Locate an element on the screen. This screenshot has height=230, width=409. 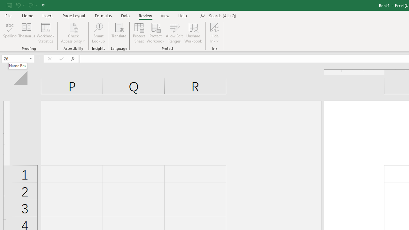
Protect Workbook... is located at coordinates (155, 33).